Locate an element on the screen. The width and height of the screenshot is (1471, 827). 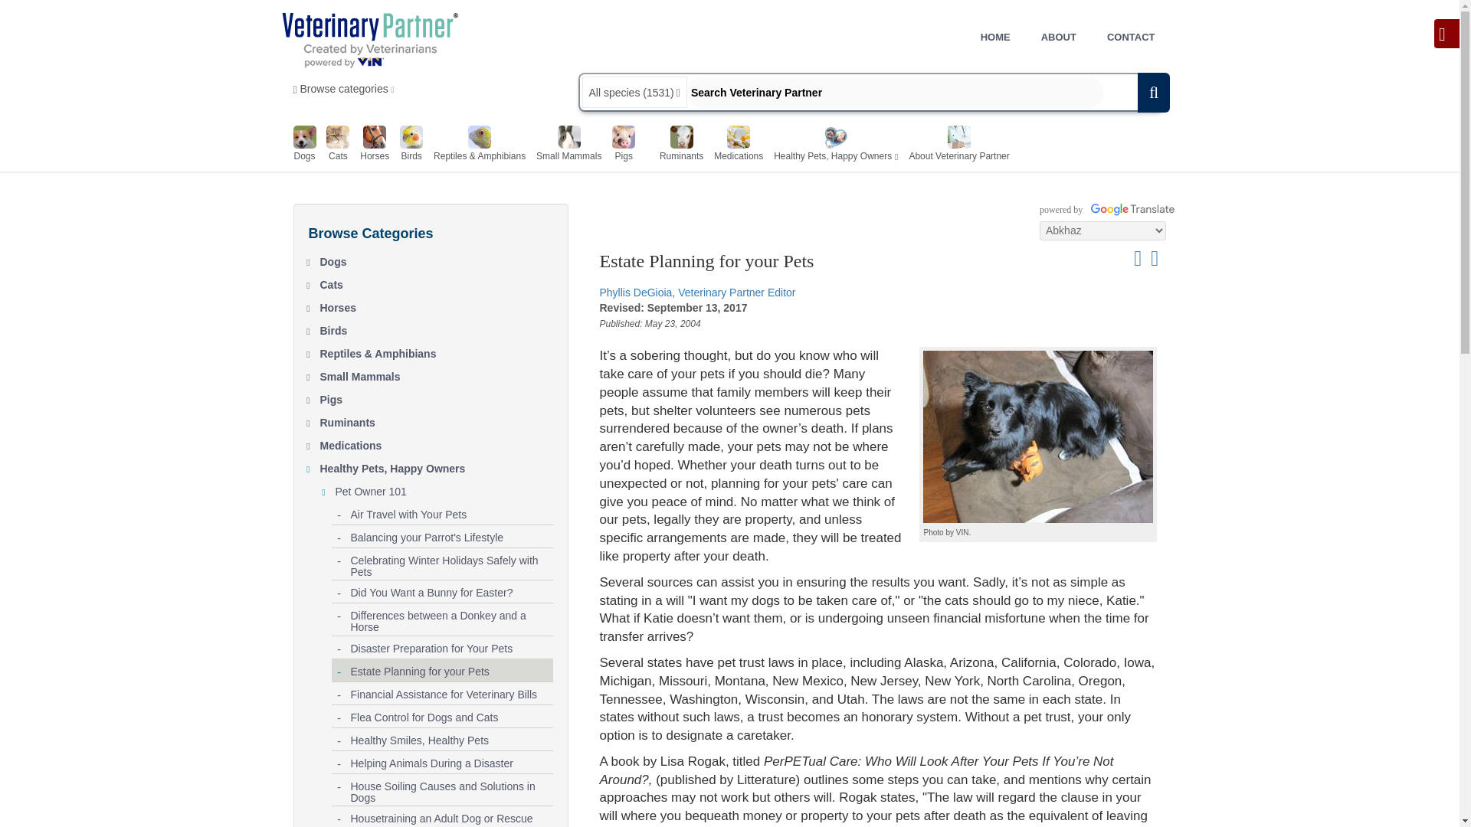
About Veterinary Partner is located at coordinates (959, 145).